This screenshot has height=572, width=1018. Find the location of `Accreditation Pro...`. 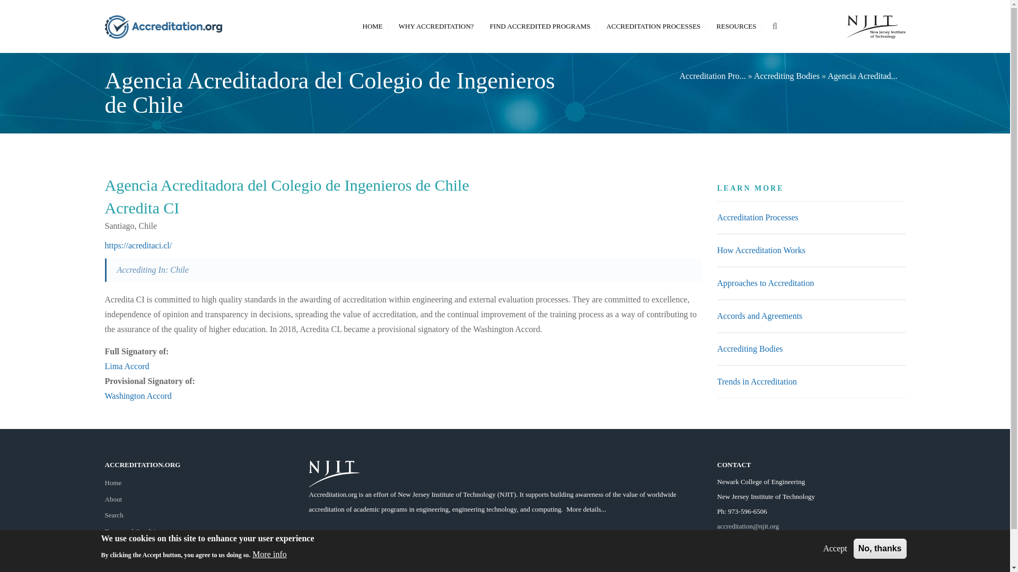

Accreditation Pro... is located at coordinates (712, 76).